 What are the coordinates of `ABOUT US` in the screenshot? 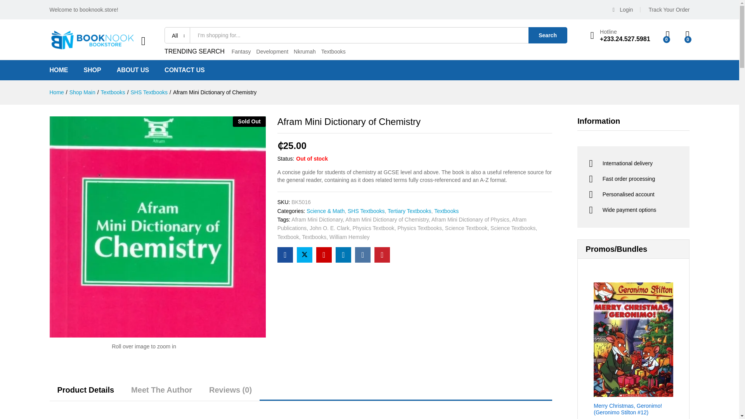 It's located at (133, 70).